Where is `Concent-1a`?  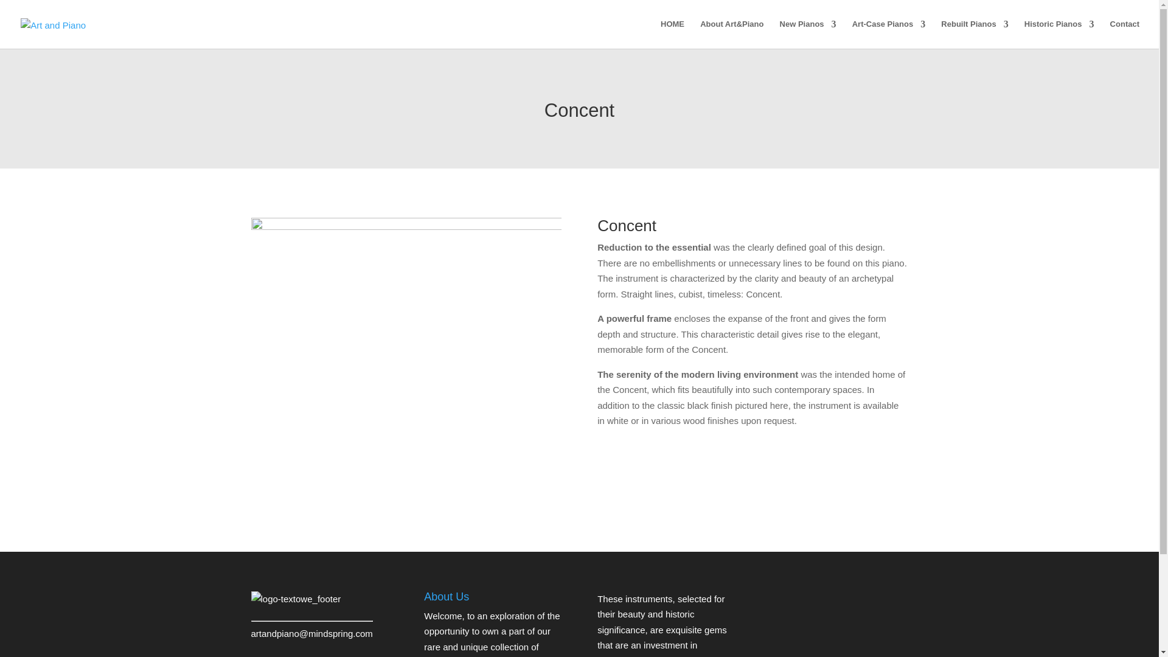
Concent-1a is located at coordinates (405, 343).